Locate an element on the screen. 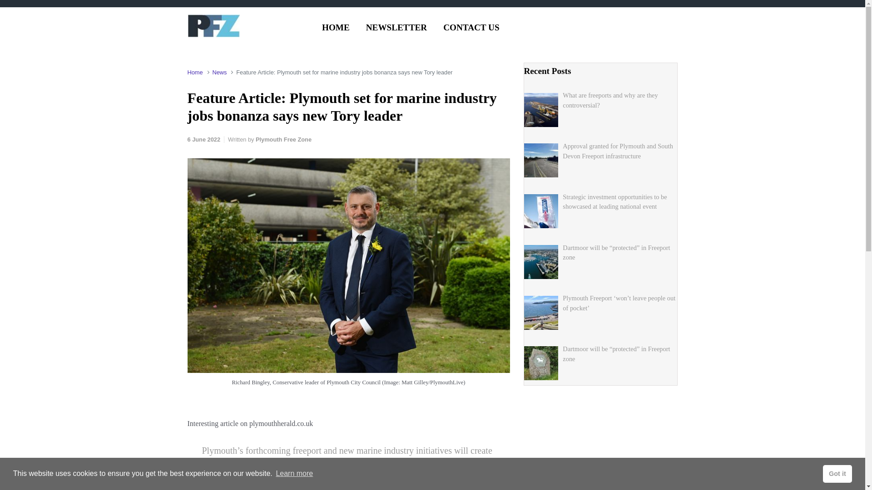  Skip to main content is located at coordinates (10, 5).